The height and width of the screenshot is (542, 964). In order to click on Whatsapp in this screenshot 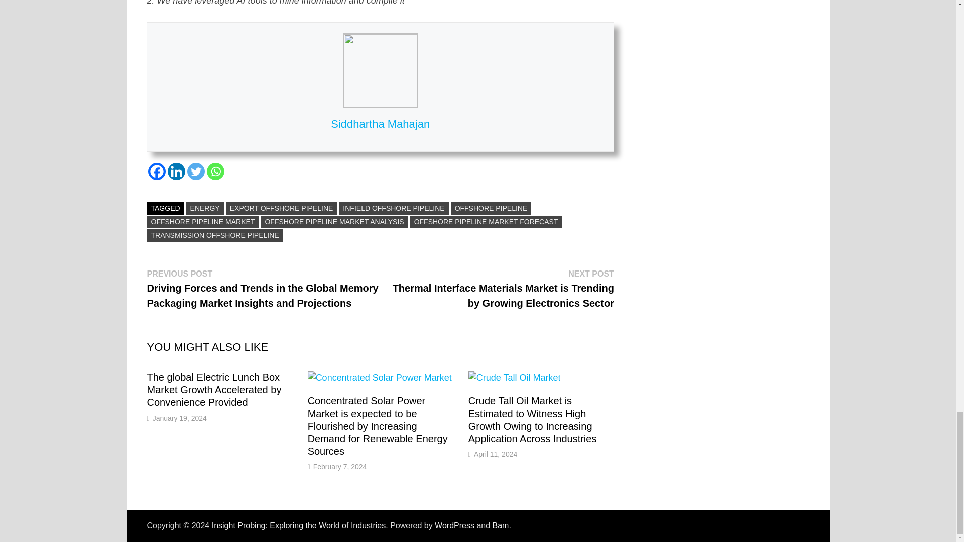, I will do `click(216, 171)`.